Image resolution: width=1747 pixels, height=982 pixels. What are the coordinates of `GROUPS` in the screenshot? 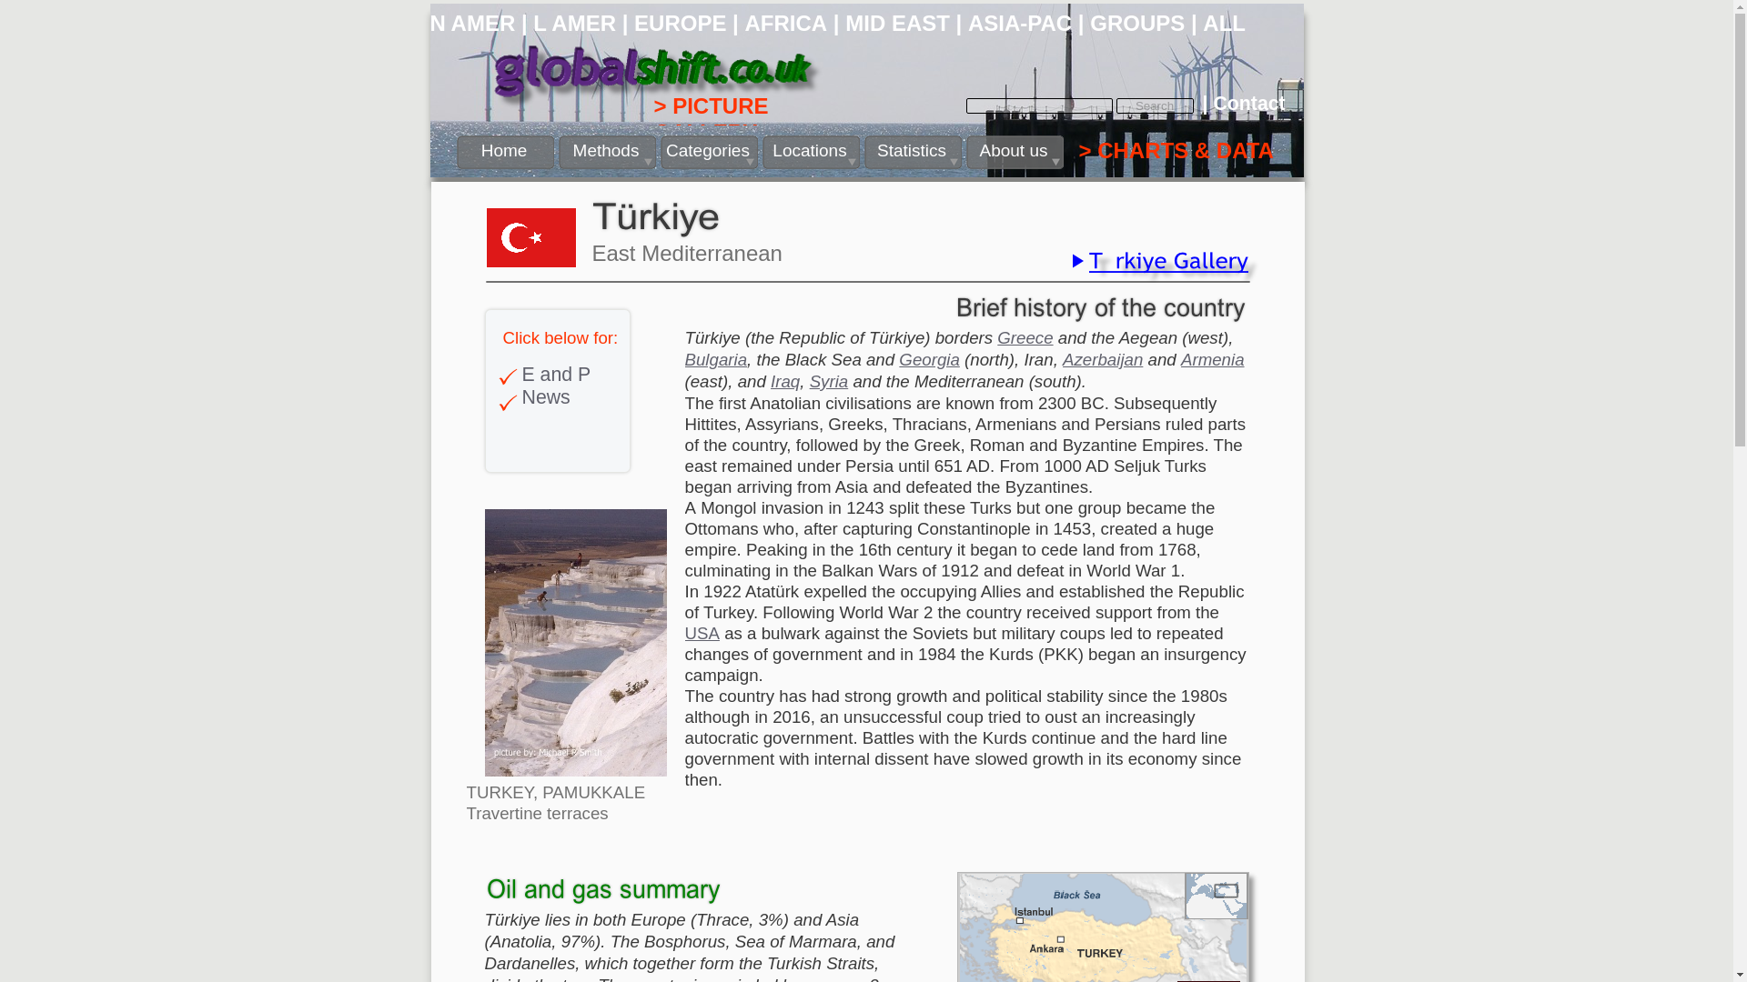 It's located at (1137, 22).